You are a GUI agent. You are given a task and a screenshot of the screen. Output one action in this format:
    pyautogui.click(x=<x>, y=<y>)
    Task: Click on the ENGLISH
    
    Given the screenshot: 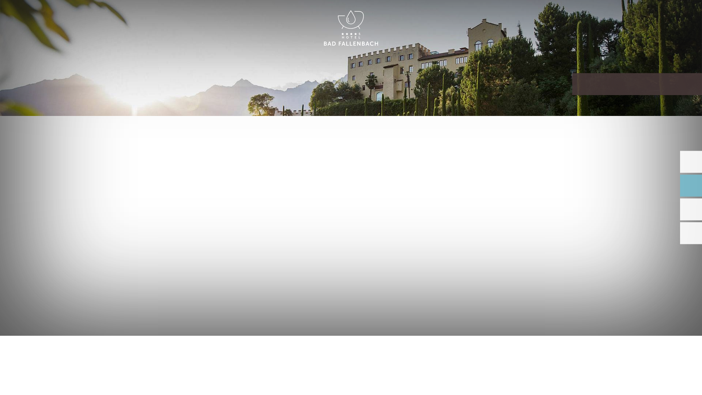 What is the action you would take?
    pyautogui.click(x=623, y=14)
    